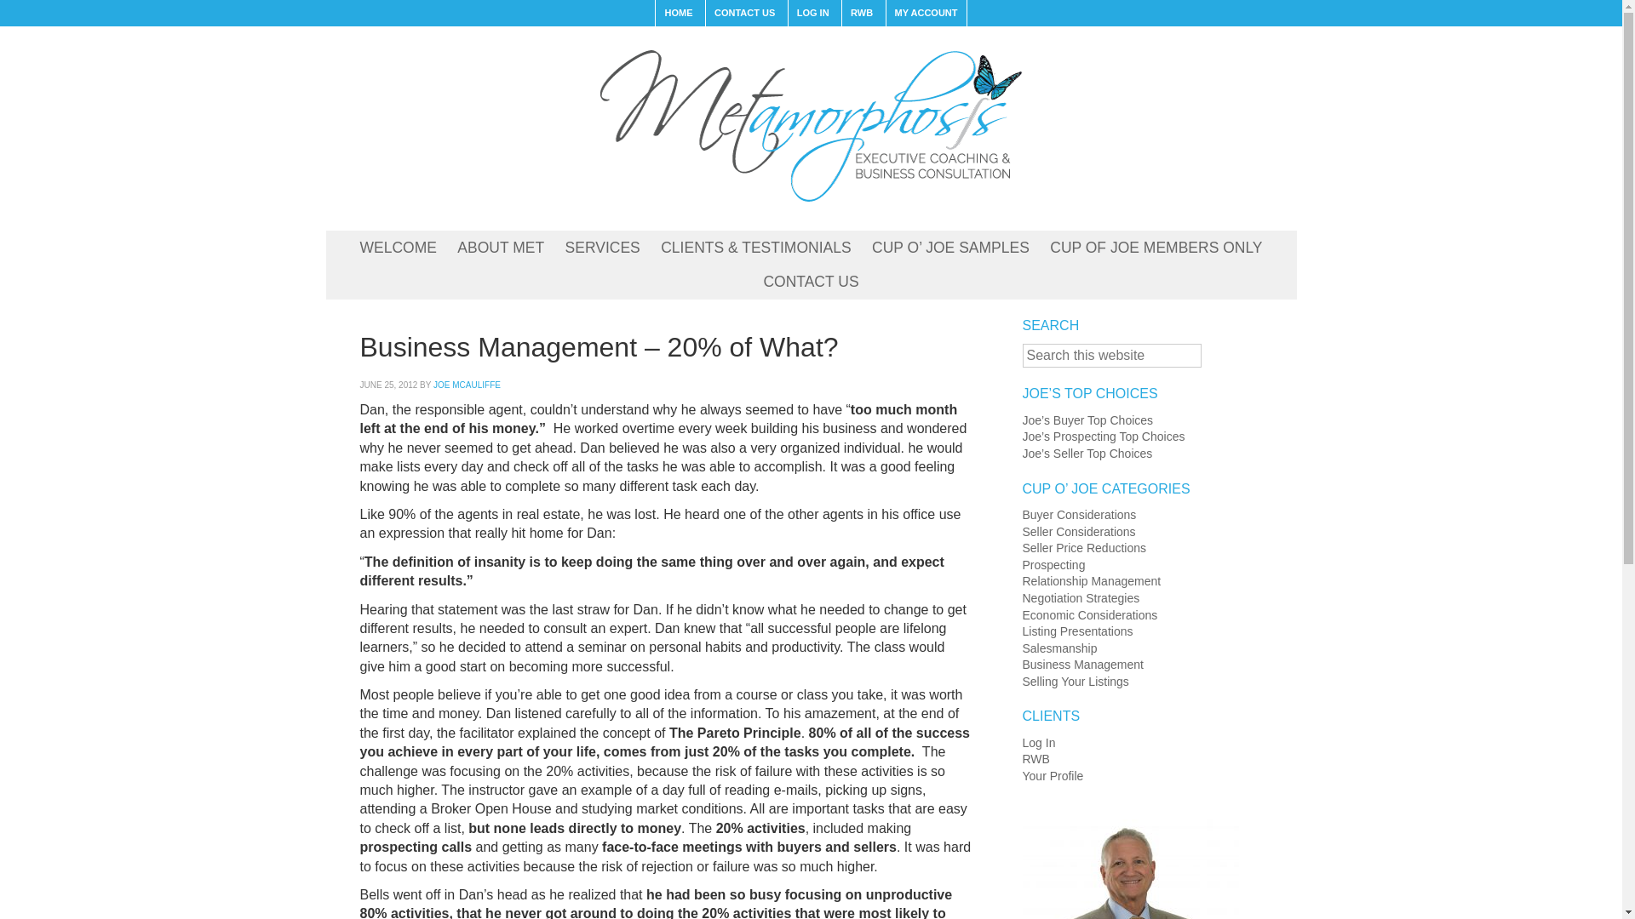 The image size is (1635, 919). What do you see at coordinates (1156, 248) in the screenshot?
I see `CUP OF JOE MEMBERS ONLY` at bounding box center [1156, 248].